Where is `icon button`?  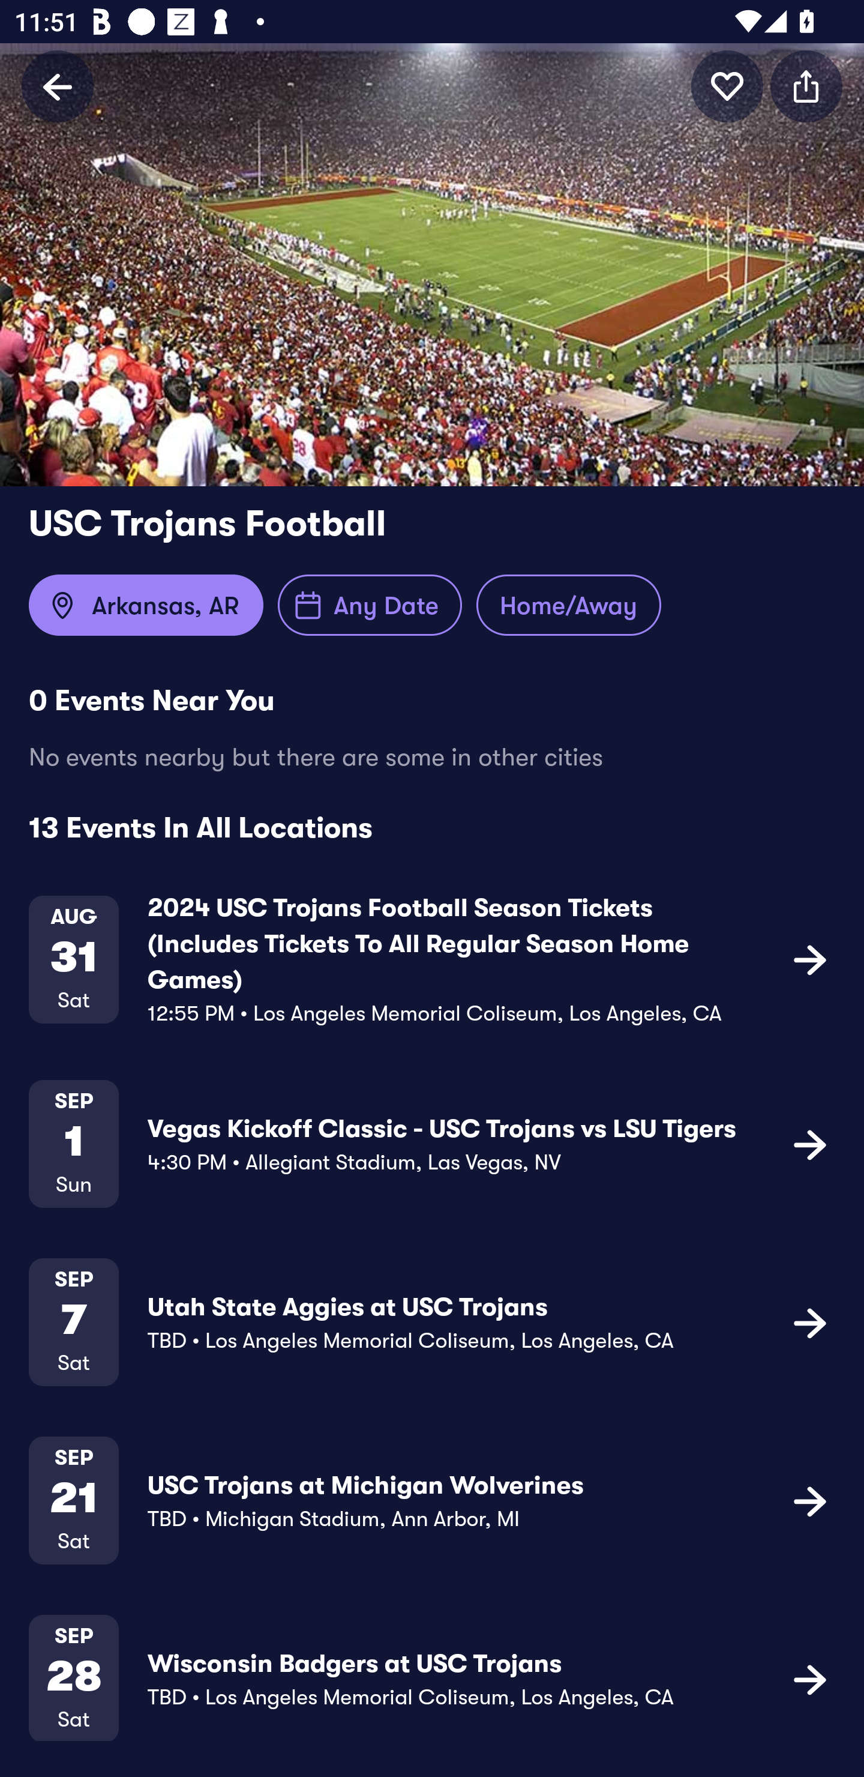 icon button is located at coordinates (810, 1679).